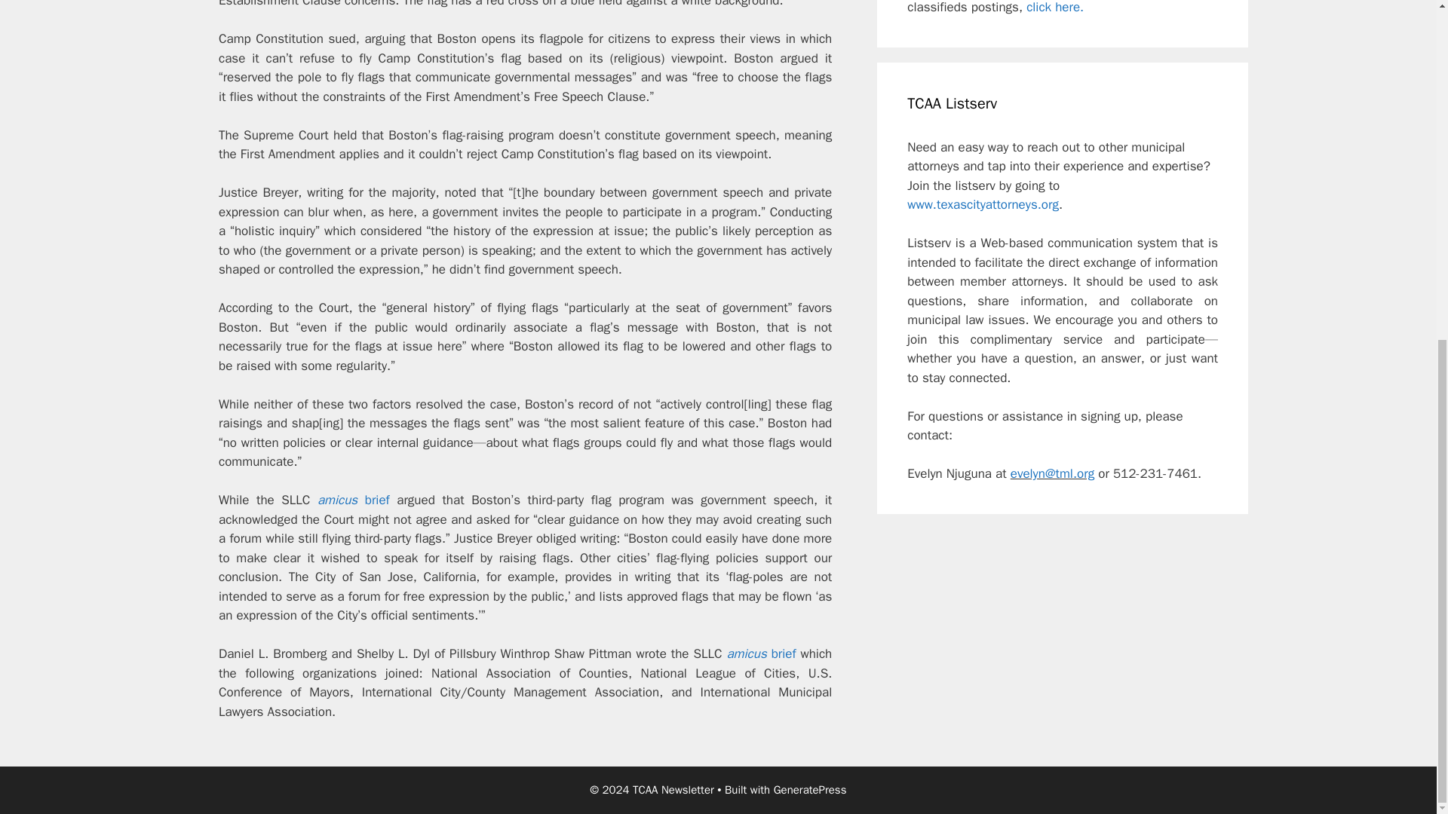 The image size is (1448, 814). I want to click on amicus brief, so click(760, 654).